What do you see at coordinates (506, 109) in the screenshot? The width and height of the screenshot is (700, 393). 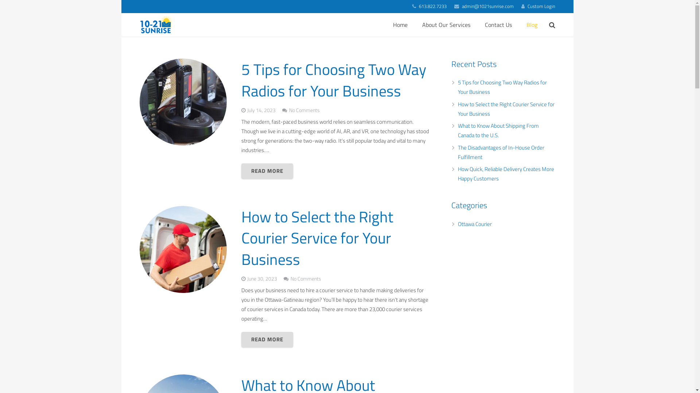 I see `How to Select the Right Courier Service for Your Business` at bounding box center [506, 109].